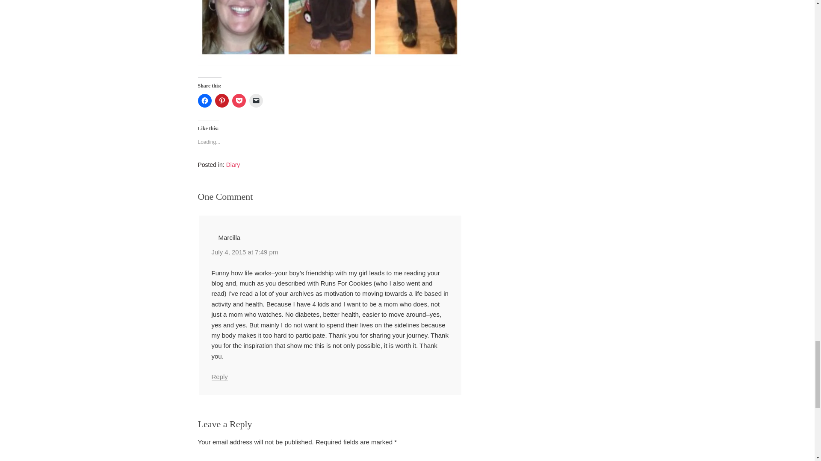  Describe the element at coordinates (233, 165) in the screenshot. I see `Diary` at that location.